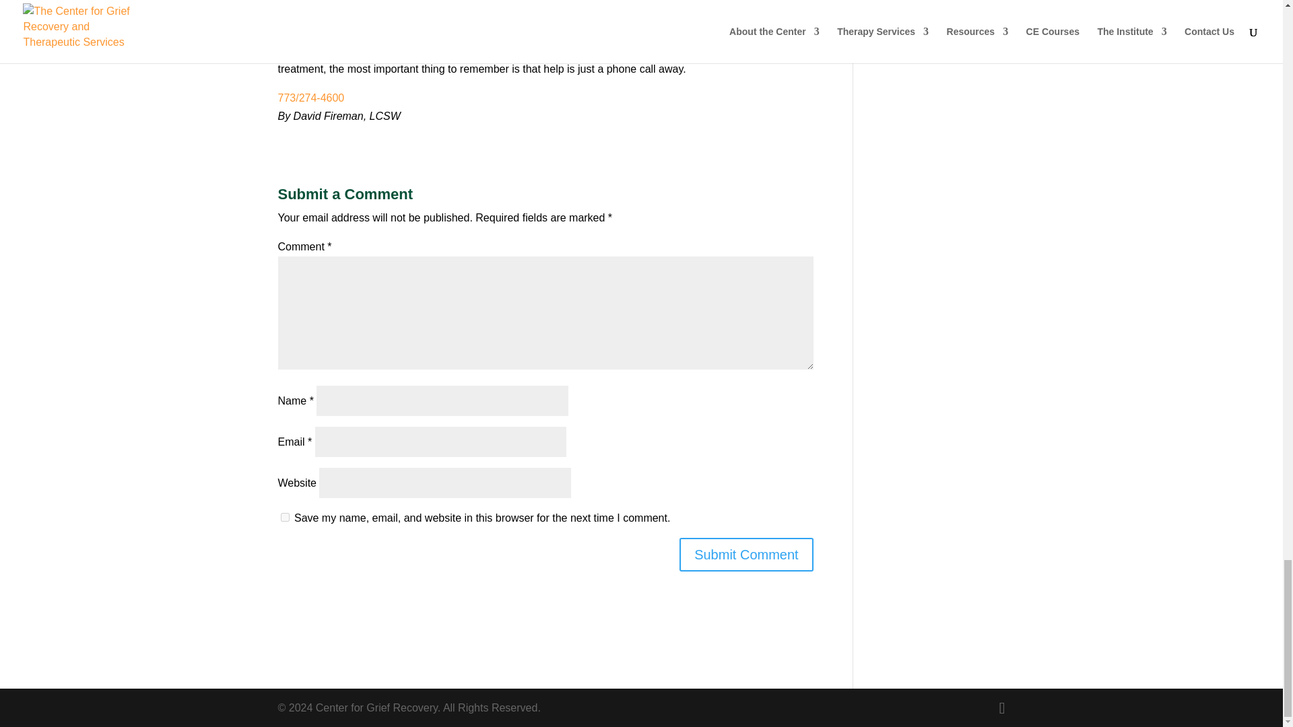 This screenshot has height=727, width=1293. I want to click on yes, so click(284, 517).